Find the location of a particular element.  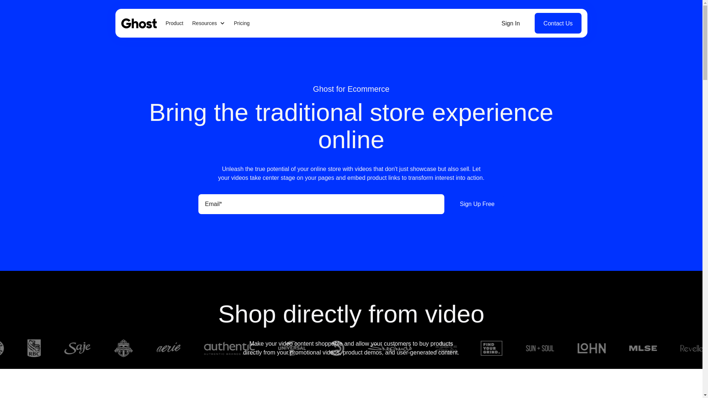

Sign Up Free is located at coordinates (477, 204).